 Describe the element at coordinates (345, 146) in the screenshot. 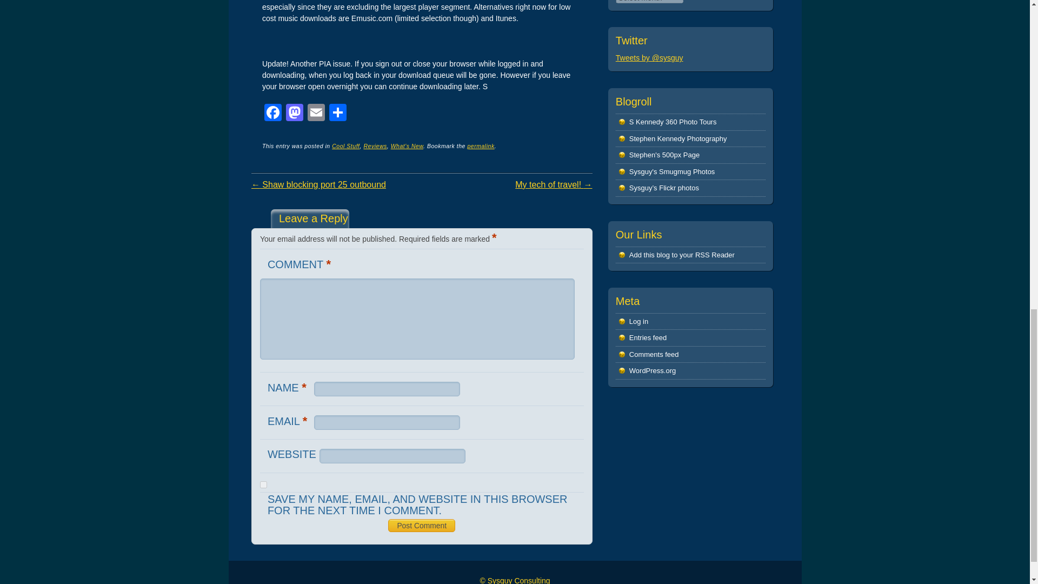

I see `Cool Stuff` at that location.